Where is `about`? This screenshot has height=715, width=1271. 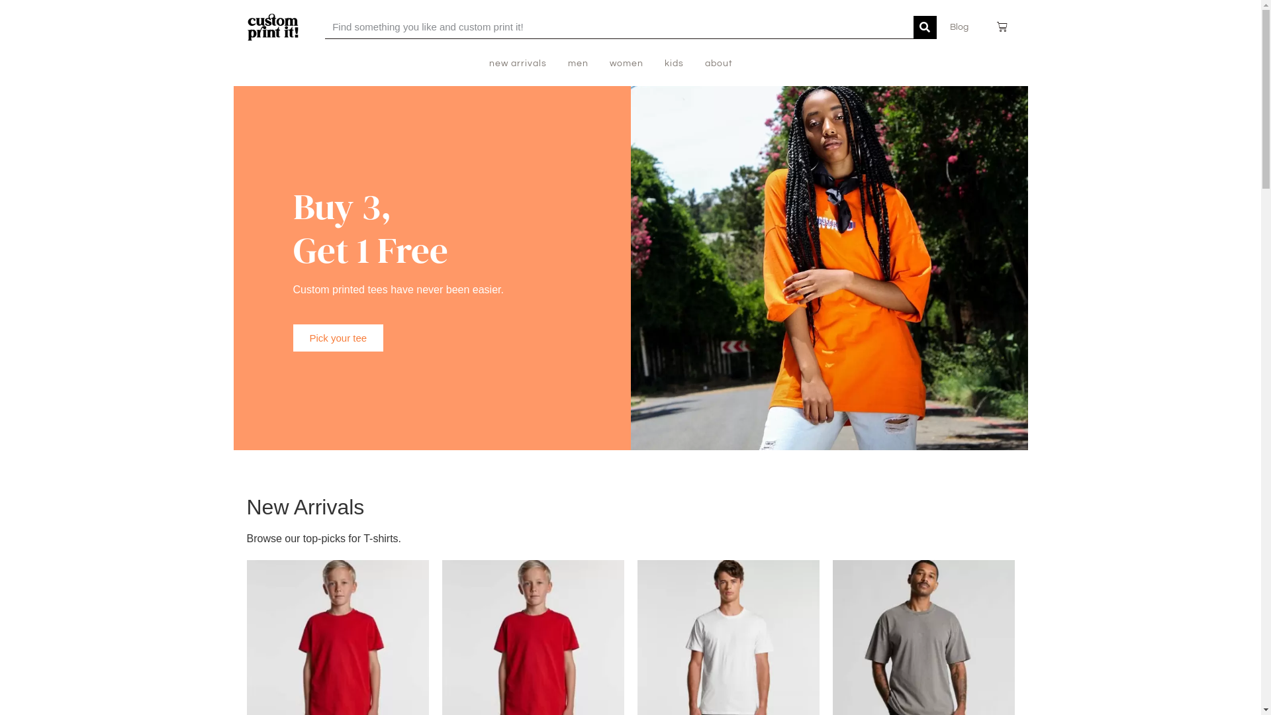
about is located at coordinates (719, 64).